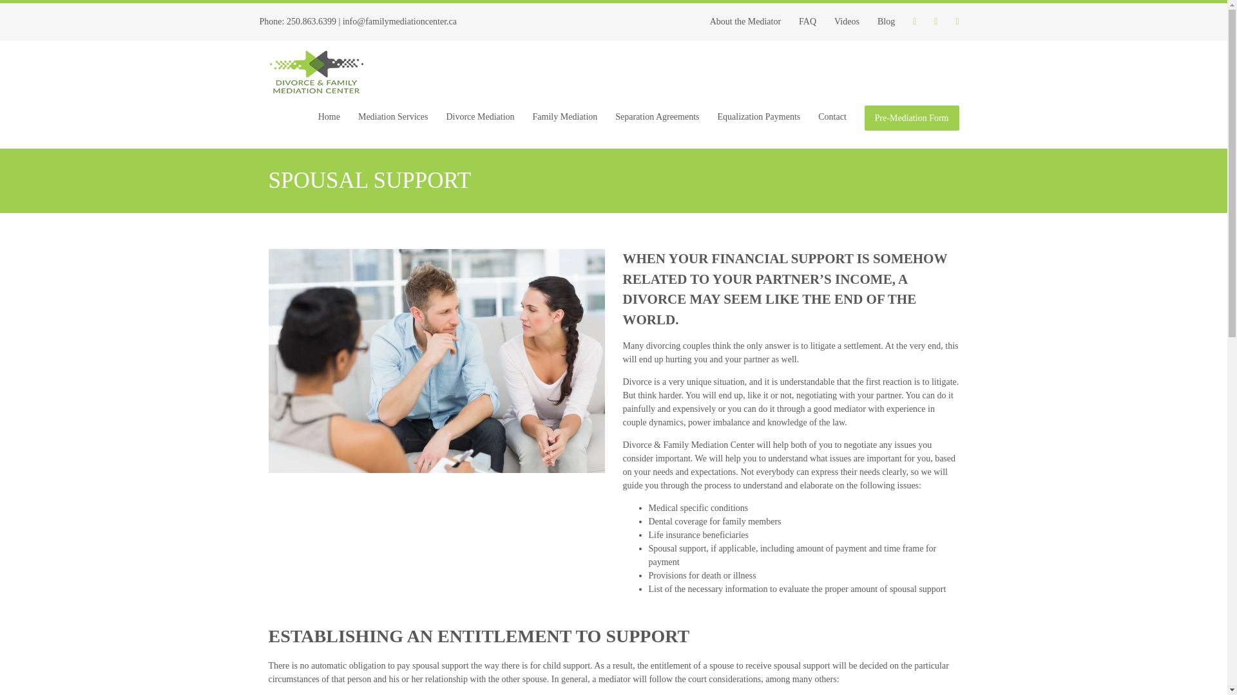  What do you see at coordinates (912, 118) in the screenshot?
I see `Pre-Mediation Form` at bounding box center [912, 118].